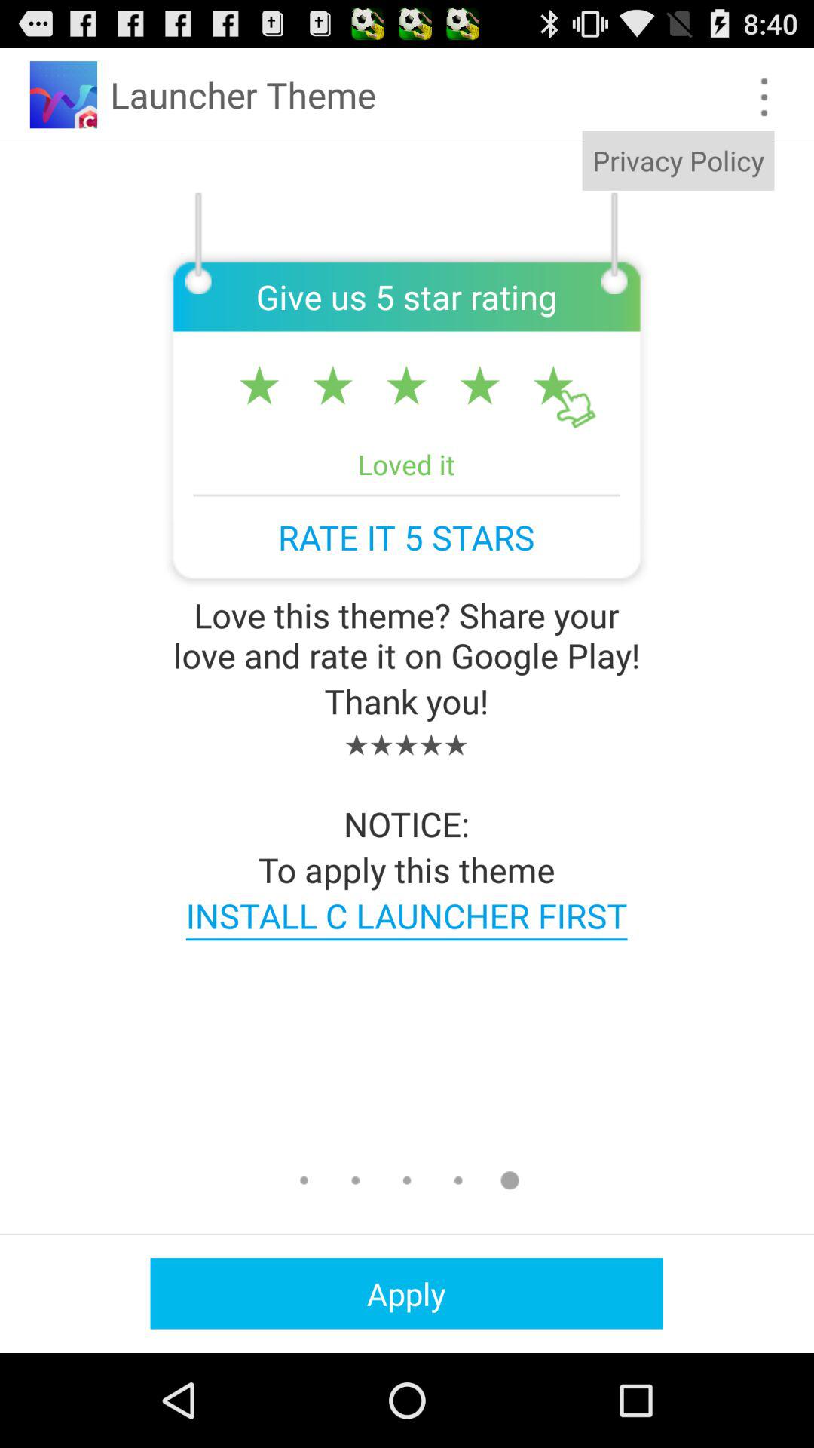 This screenshot has width=814, height=1448. I want to click on more options, so click(764, 97).